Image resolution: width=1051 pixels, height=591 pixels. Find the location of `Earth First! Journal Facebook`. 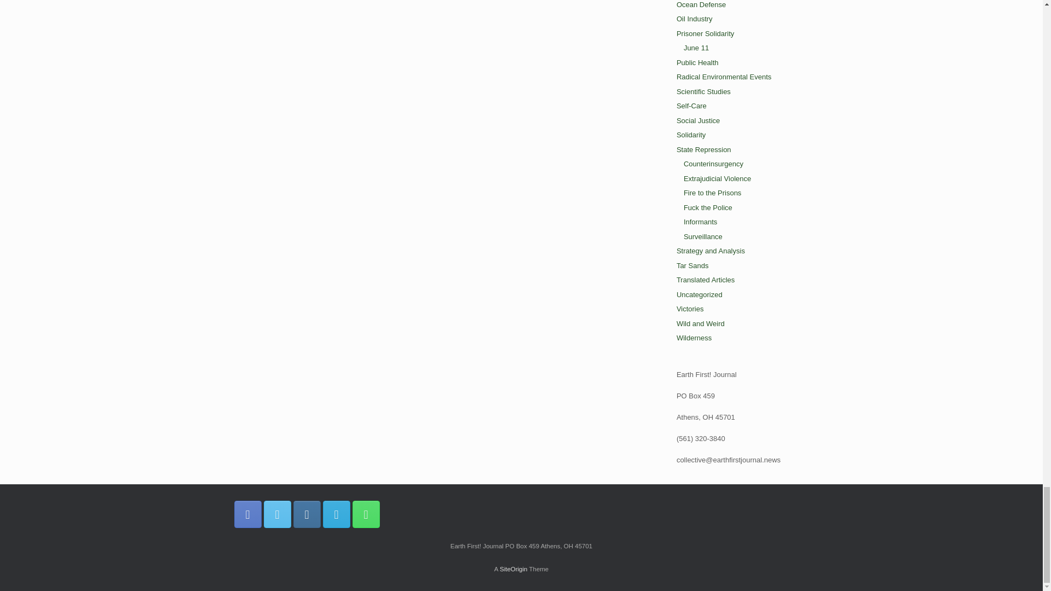

Earth First! Journal Facebook is located at coordinates (248, 514).